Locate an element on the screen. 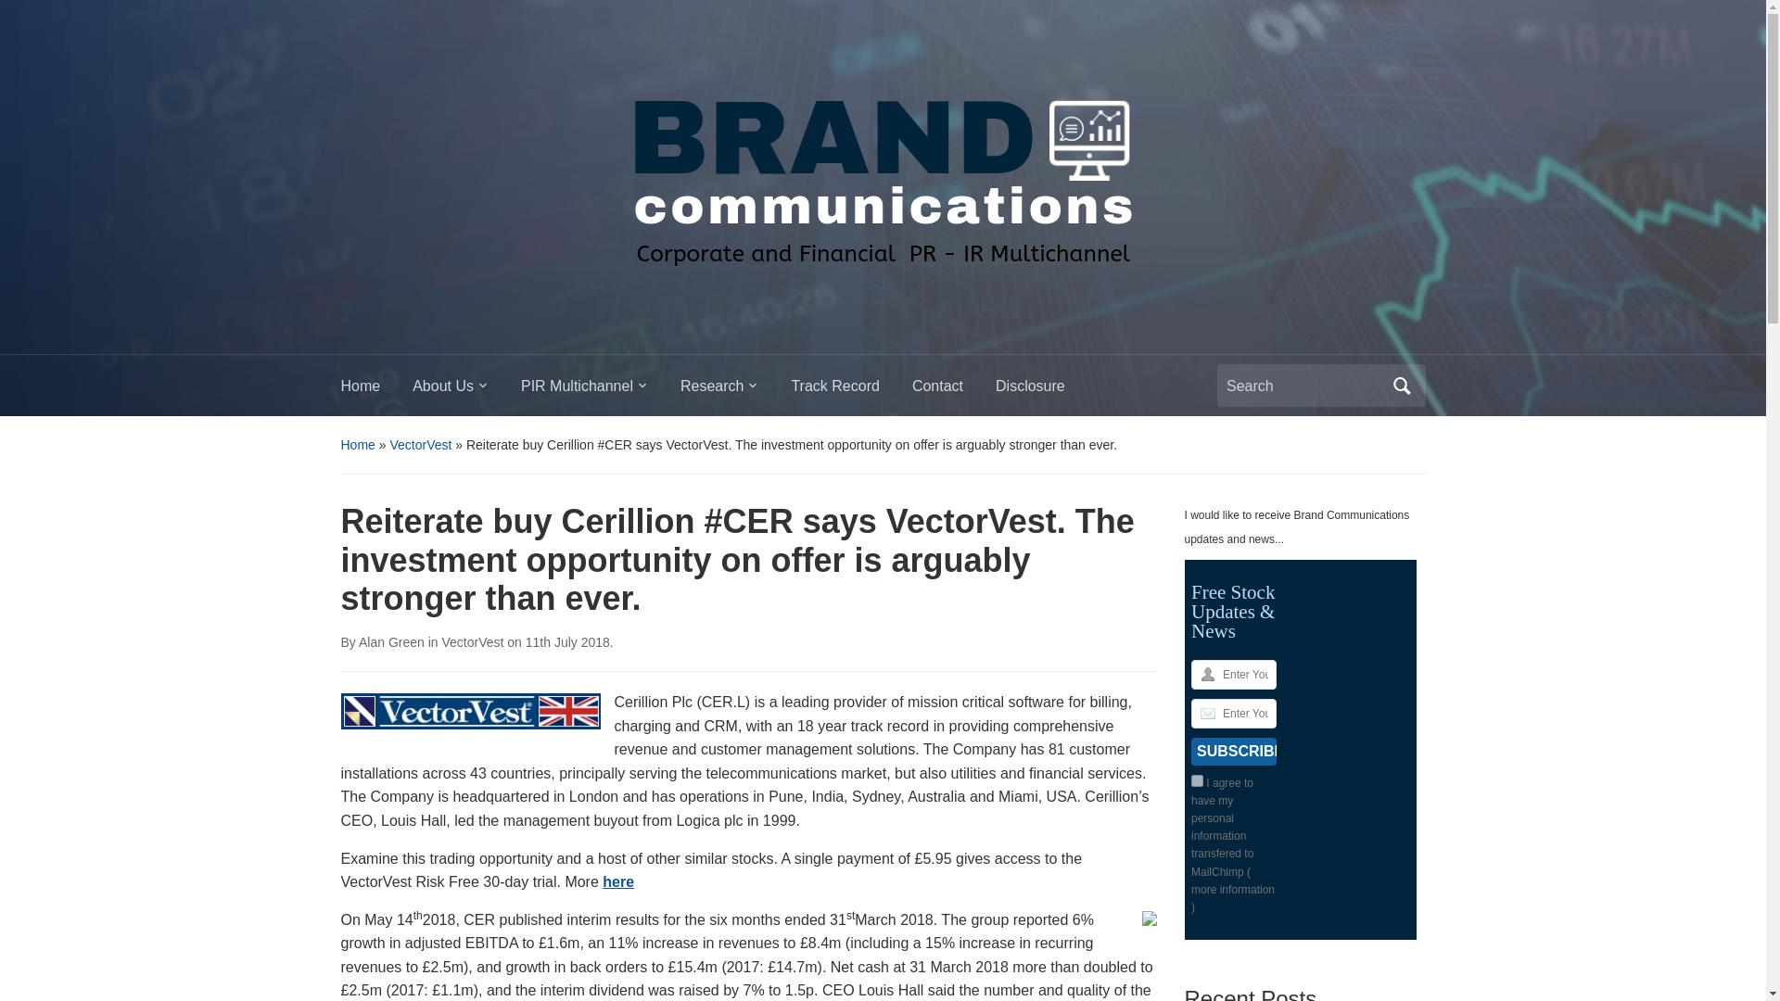  10:13 am is located at coordinates (567, 641).